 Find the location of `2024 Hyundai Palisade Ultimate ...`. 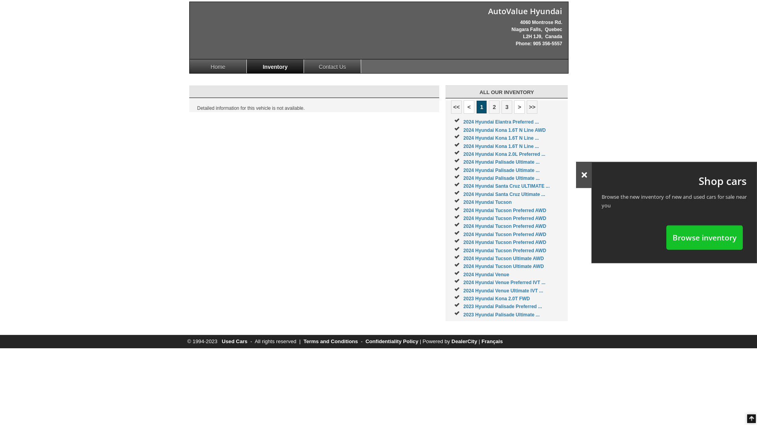

2024 Hyundai Palisade Ultimate ... is located at coordinates (502, 178).